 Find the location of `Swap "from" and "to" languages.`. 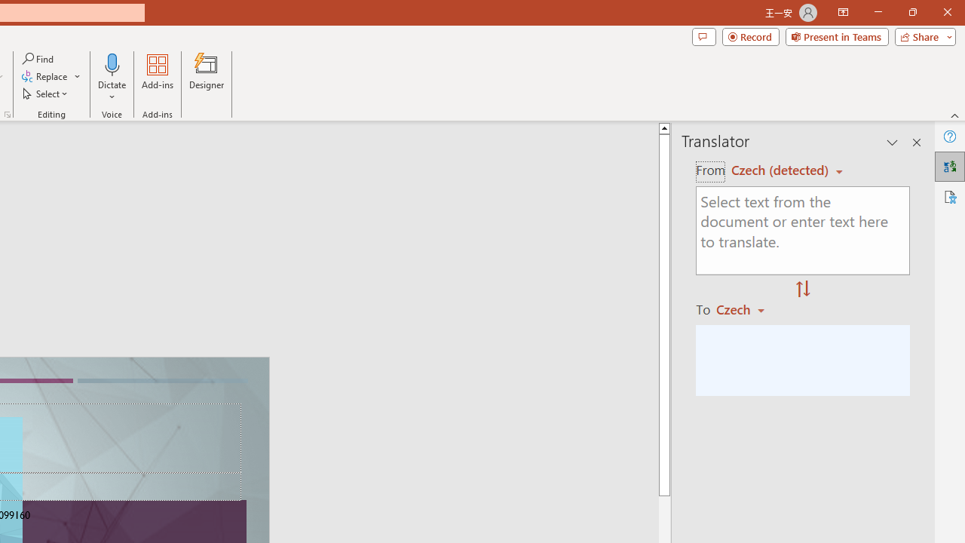

Swap "from" and "to" languages. is located at coordinates (803, 290).